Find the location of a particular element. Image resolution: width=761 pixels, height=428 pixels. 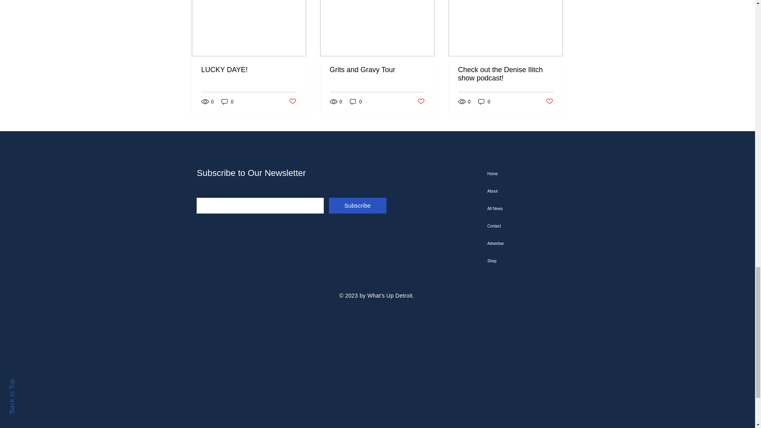

0 is located at coordinates (484, 101).